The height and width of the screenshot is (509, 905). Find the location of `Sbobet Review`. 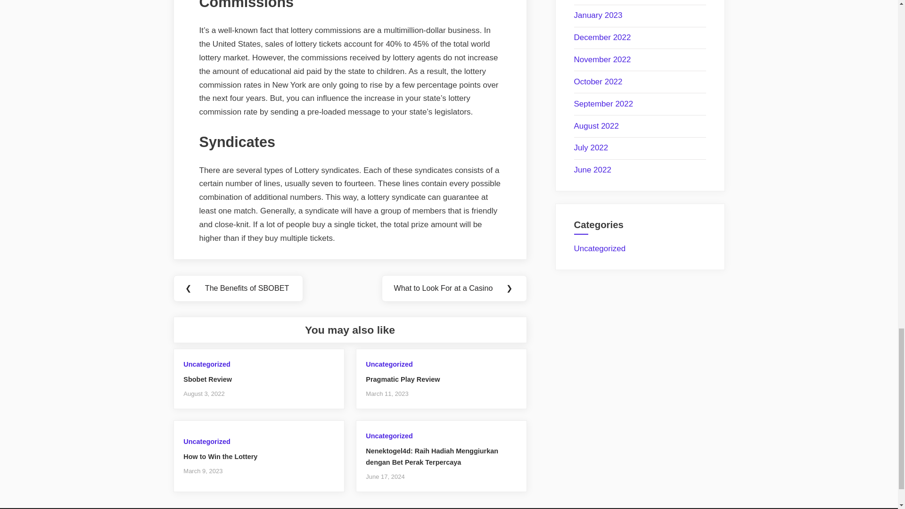

Sbobet Review is located at coordinates (207, 379).